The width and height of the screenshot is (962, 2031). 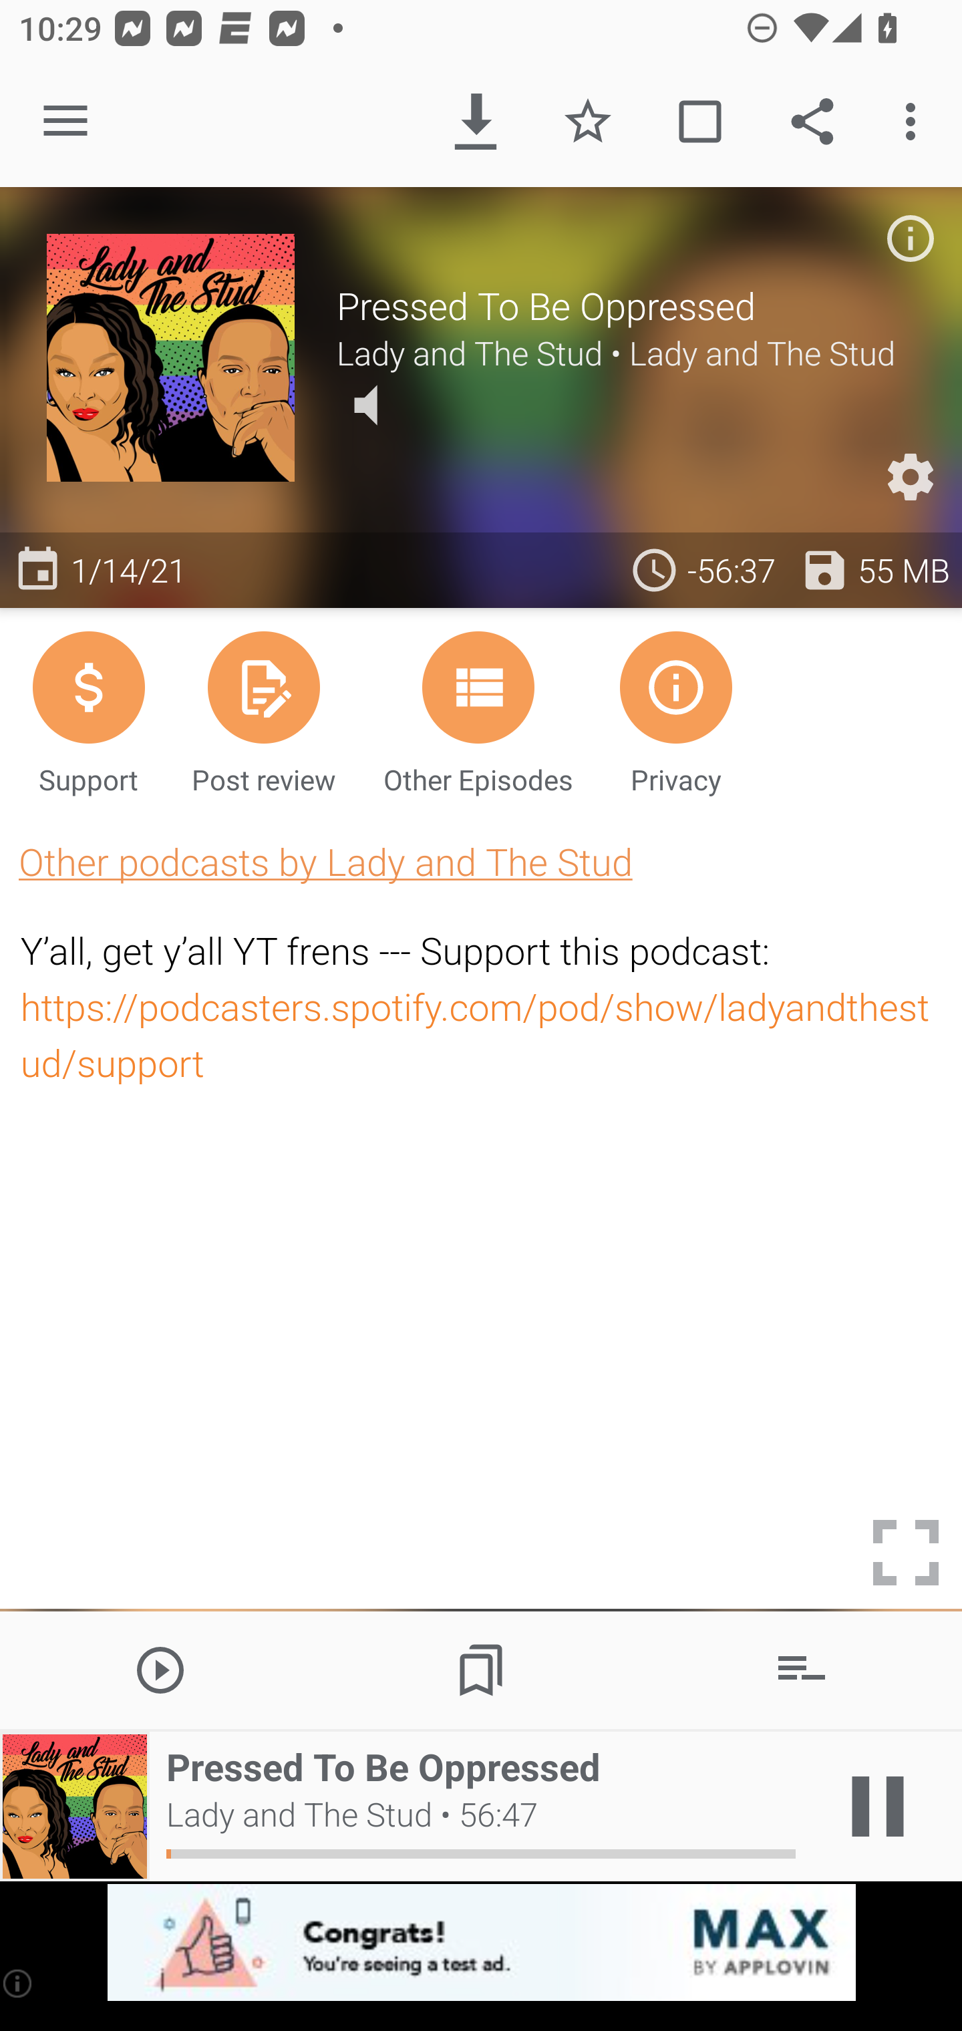 I want to click on Pressed To Be Oppressed, so click(x=625, y=305).